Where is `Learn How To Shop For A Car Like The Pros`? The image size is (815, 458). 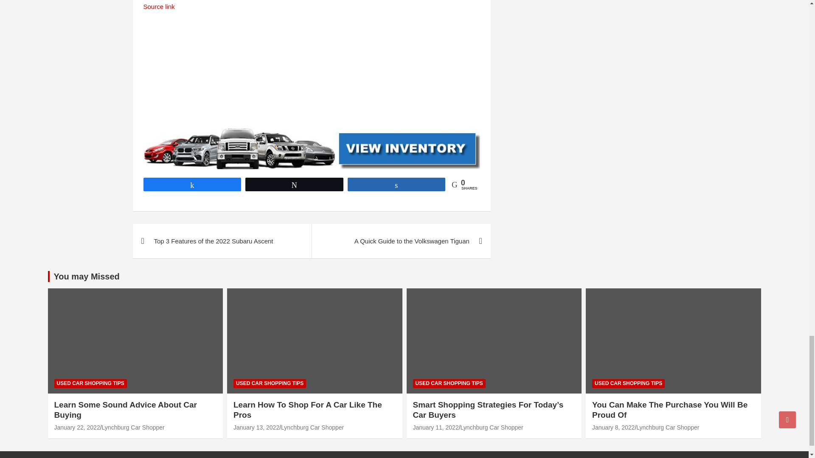 Learn How To Shop For A Car Like The Pros is located at coordinates (256, 427).